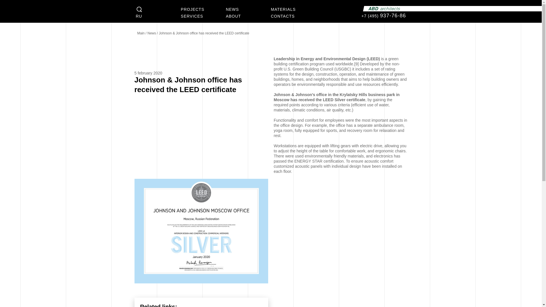 This screenshot has height=307, width=546. Describe the element at coordinates (152, 33) in the screenshot. I see `News` at that location.